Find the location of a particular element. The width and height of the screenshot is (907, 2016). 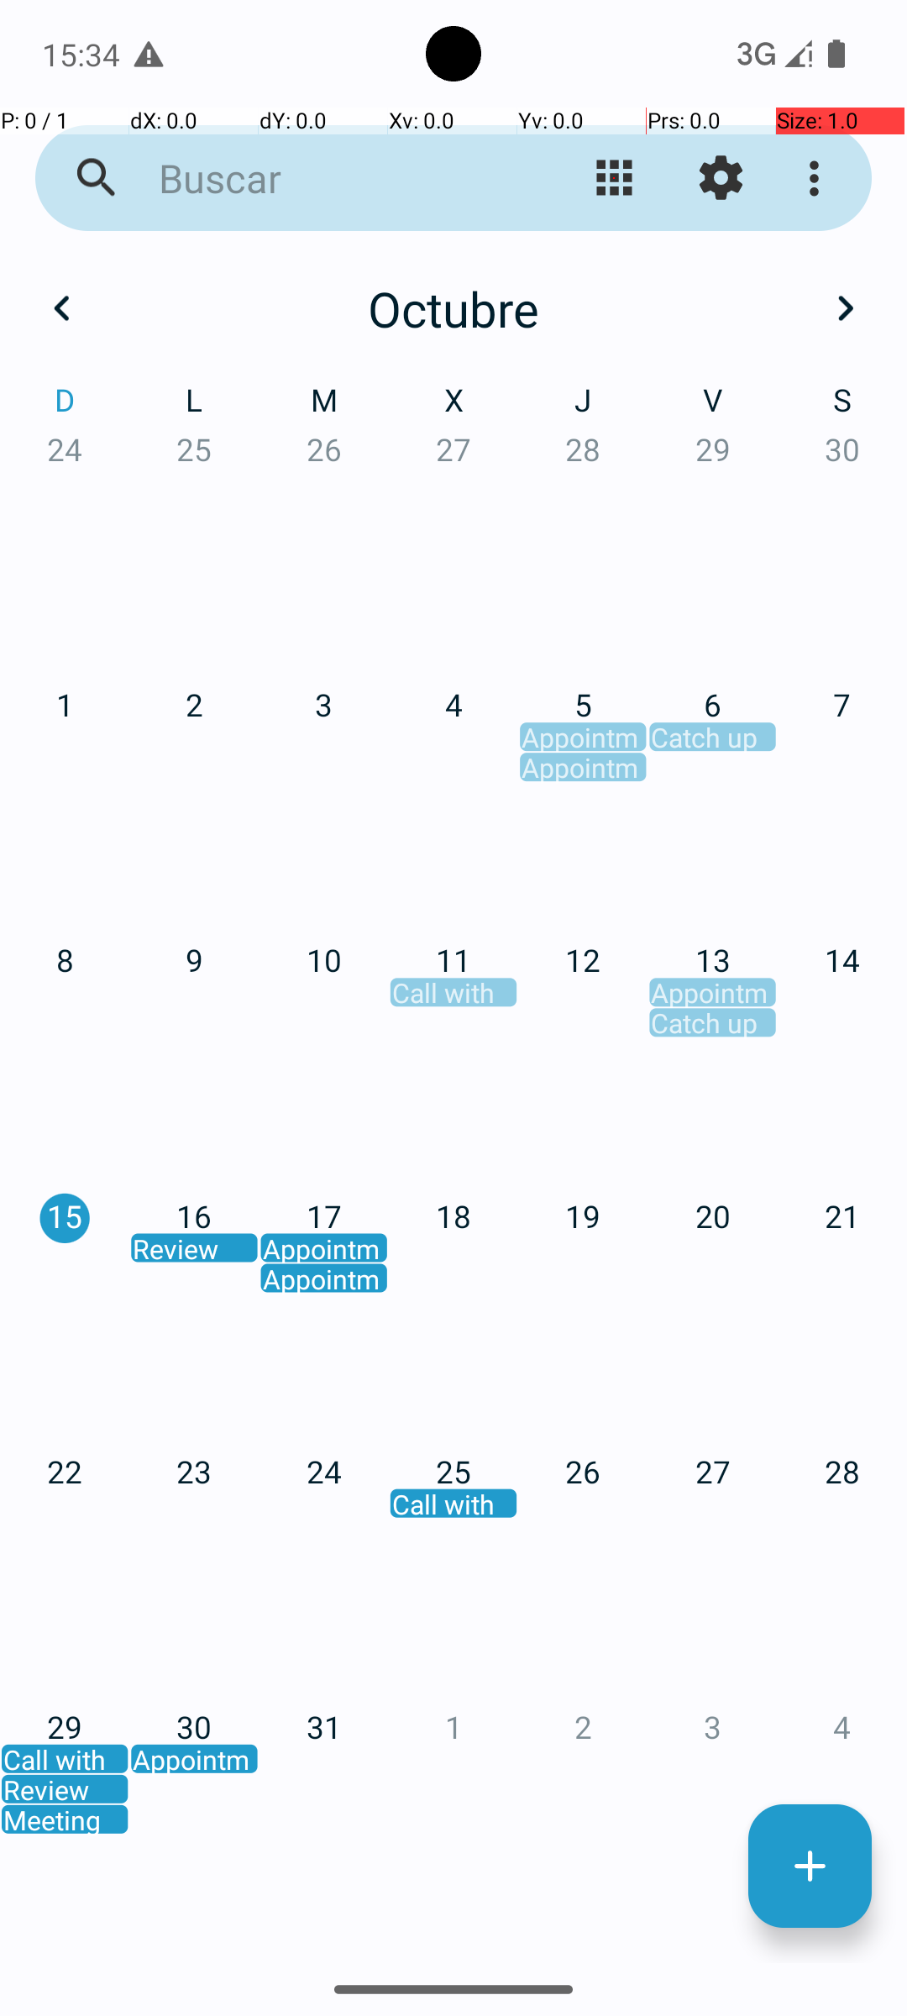

Buscar is located at coordinates (324, 178).